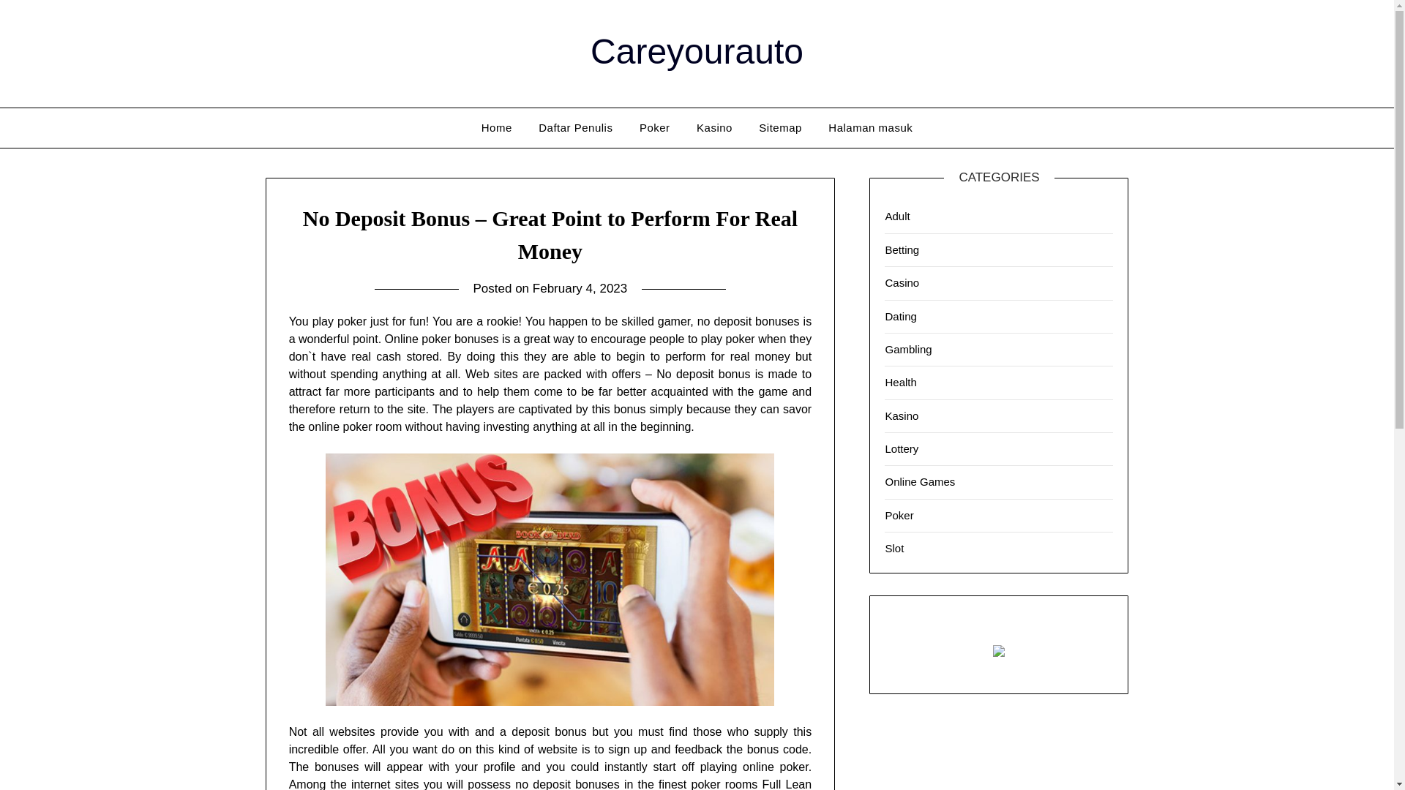 The image size is (1405, 790). What do you see at coordinates (920, 481) in the screenshot?
I see `Online Games` at bounding box center [920, 481].